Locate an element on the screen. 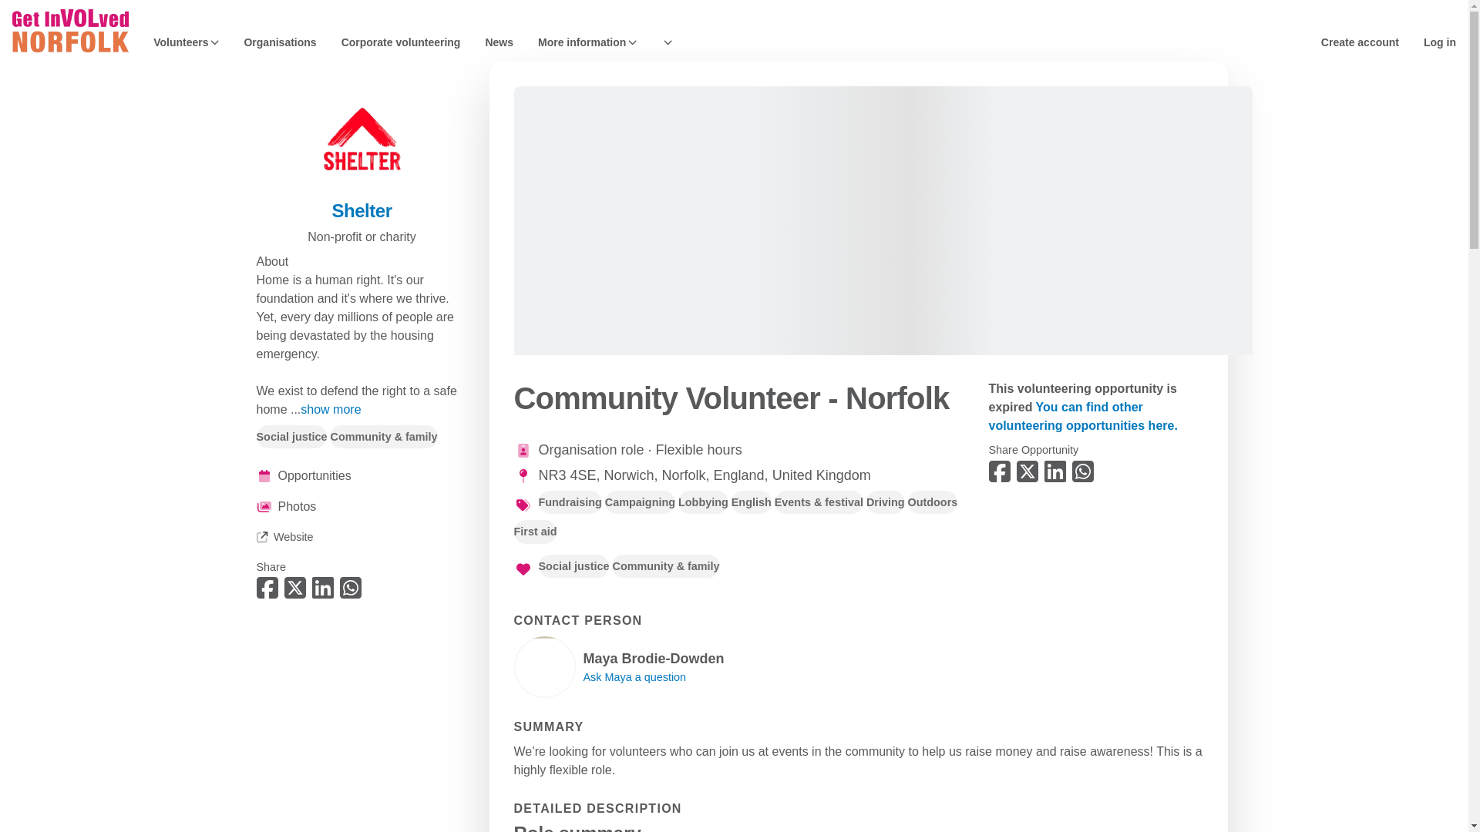 The width and height of the screenshot is (1480, 832). You can find other volunteering opportunities here. is located at coordinates (1082, 416).